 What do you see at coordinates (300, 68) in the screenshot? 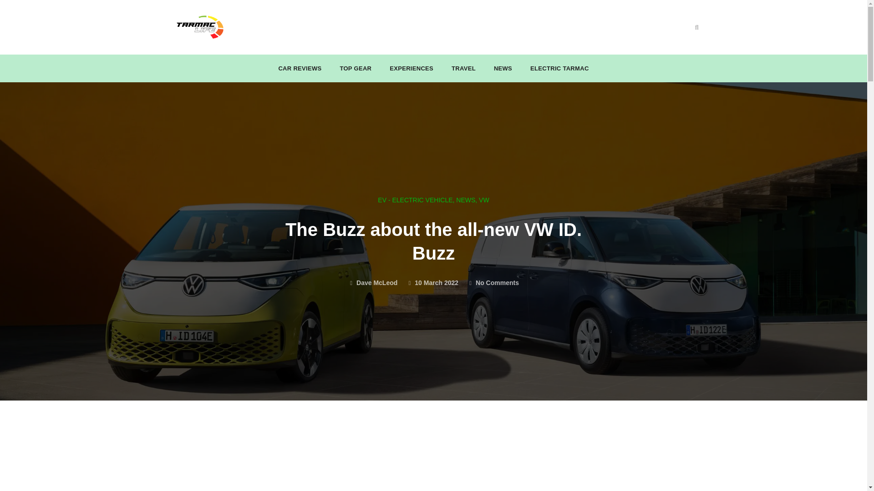
I see `CAR REVIEWS` at bounding box center [300, 68].